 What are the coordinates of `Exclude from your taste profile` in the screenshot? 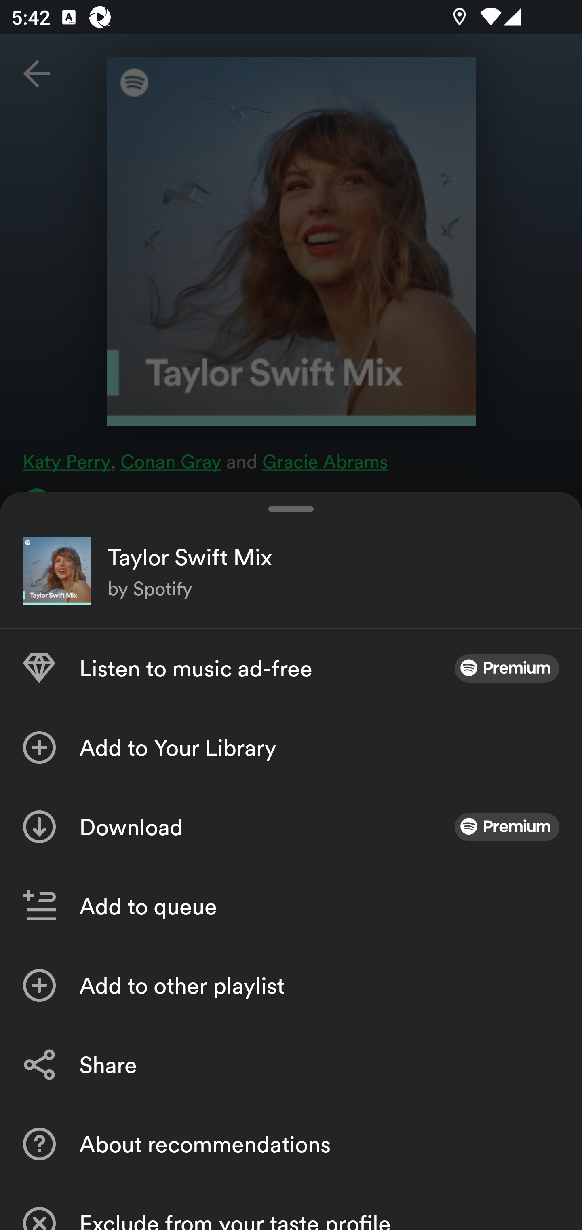 It's located at (291, 1207).